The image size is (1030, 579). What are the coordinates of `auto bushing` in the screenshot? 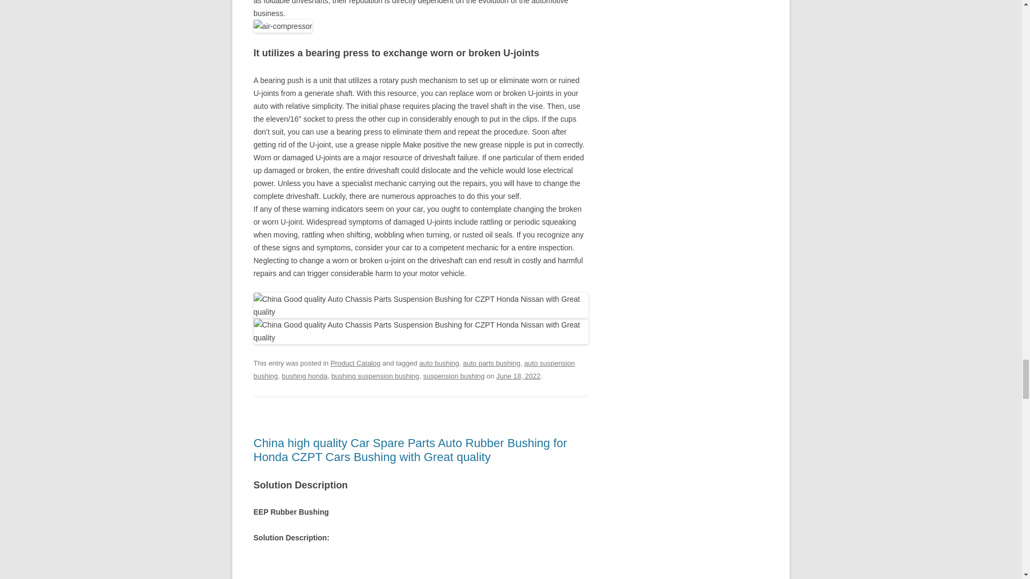 It's located at (439, 362).